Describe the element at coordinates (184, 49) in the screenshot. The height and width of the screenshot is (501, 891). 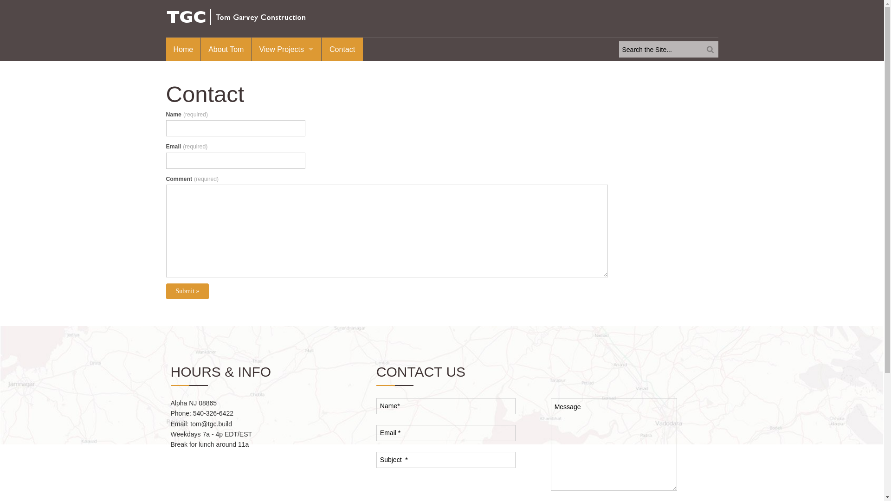
I see `Home` at that location.